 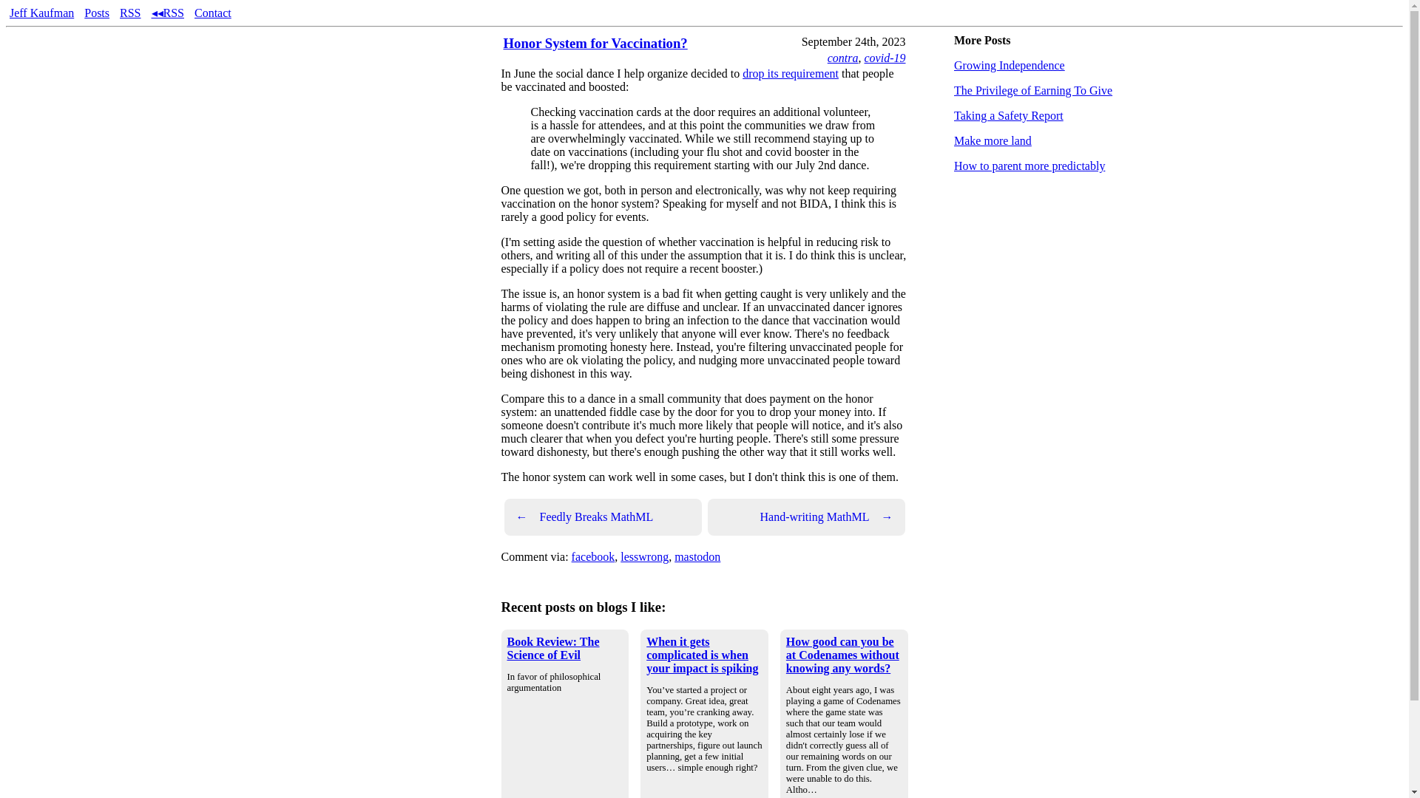 What do you see at coordinates (791, 73) in the screenshot?
I see `drop its requirement` at bounding box center [791, 73].